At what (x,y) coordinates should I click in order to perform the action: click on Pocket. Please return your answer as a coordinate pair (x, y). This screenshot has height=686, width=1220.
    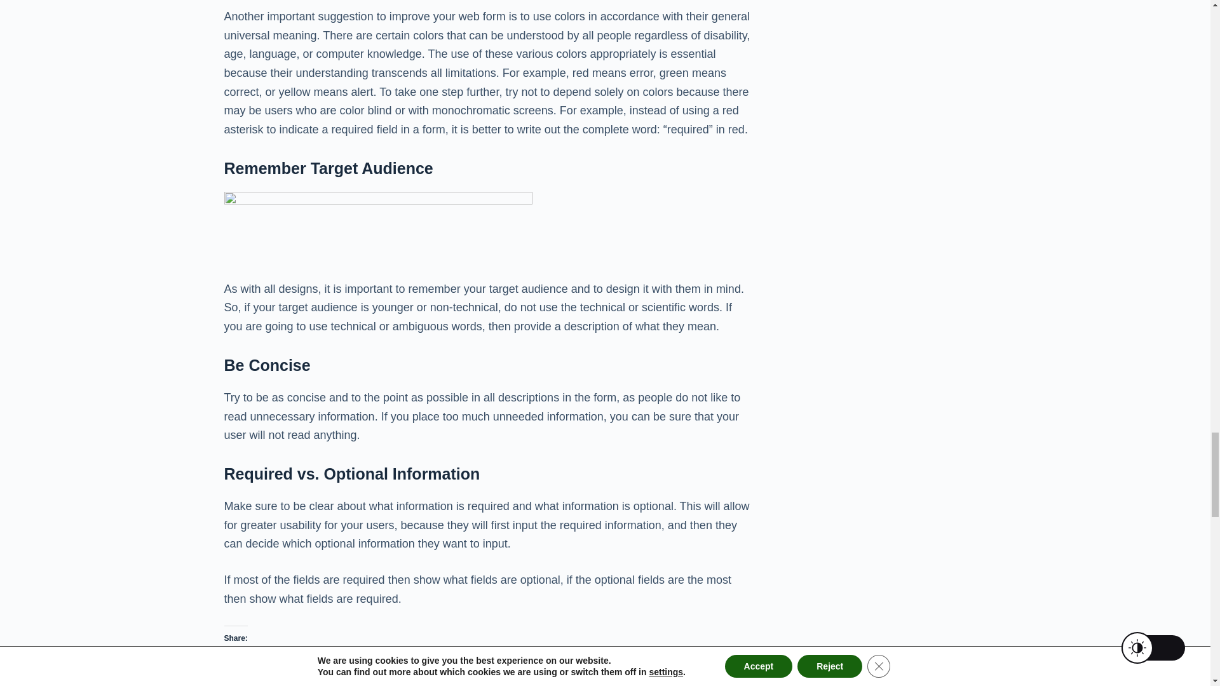
    Looking at the image, I should click on (377, 661).